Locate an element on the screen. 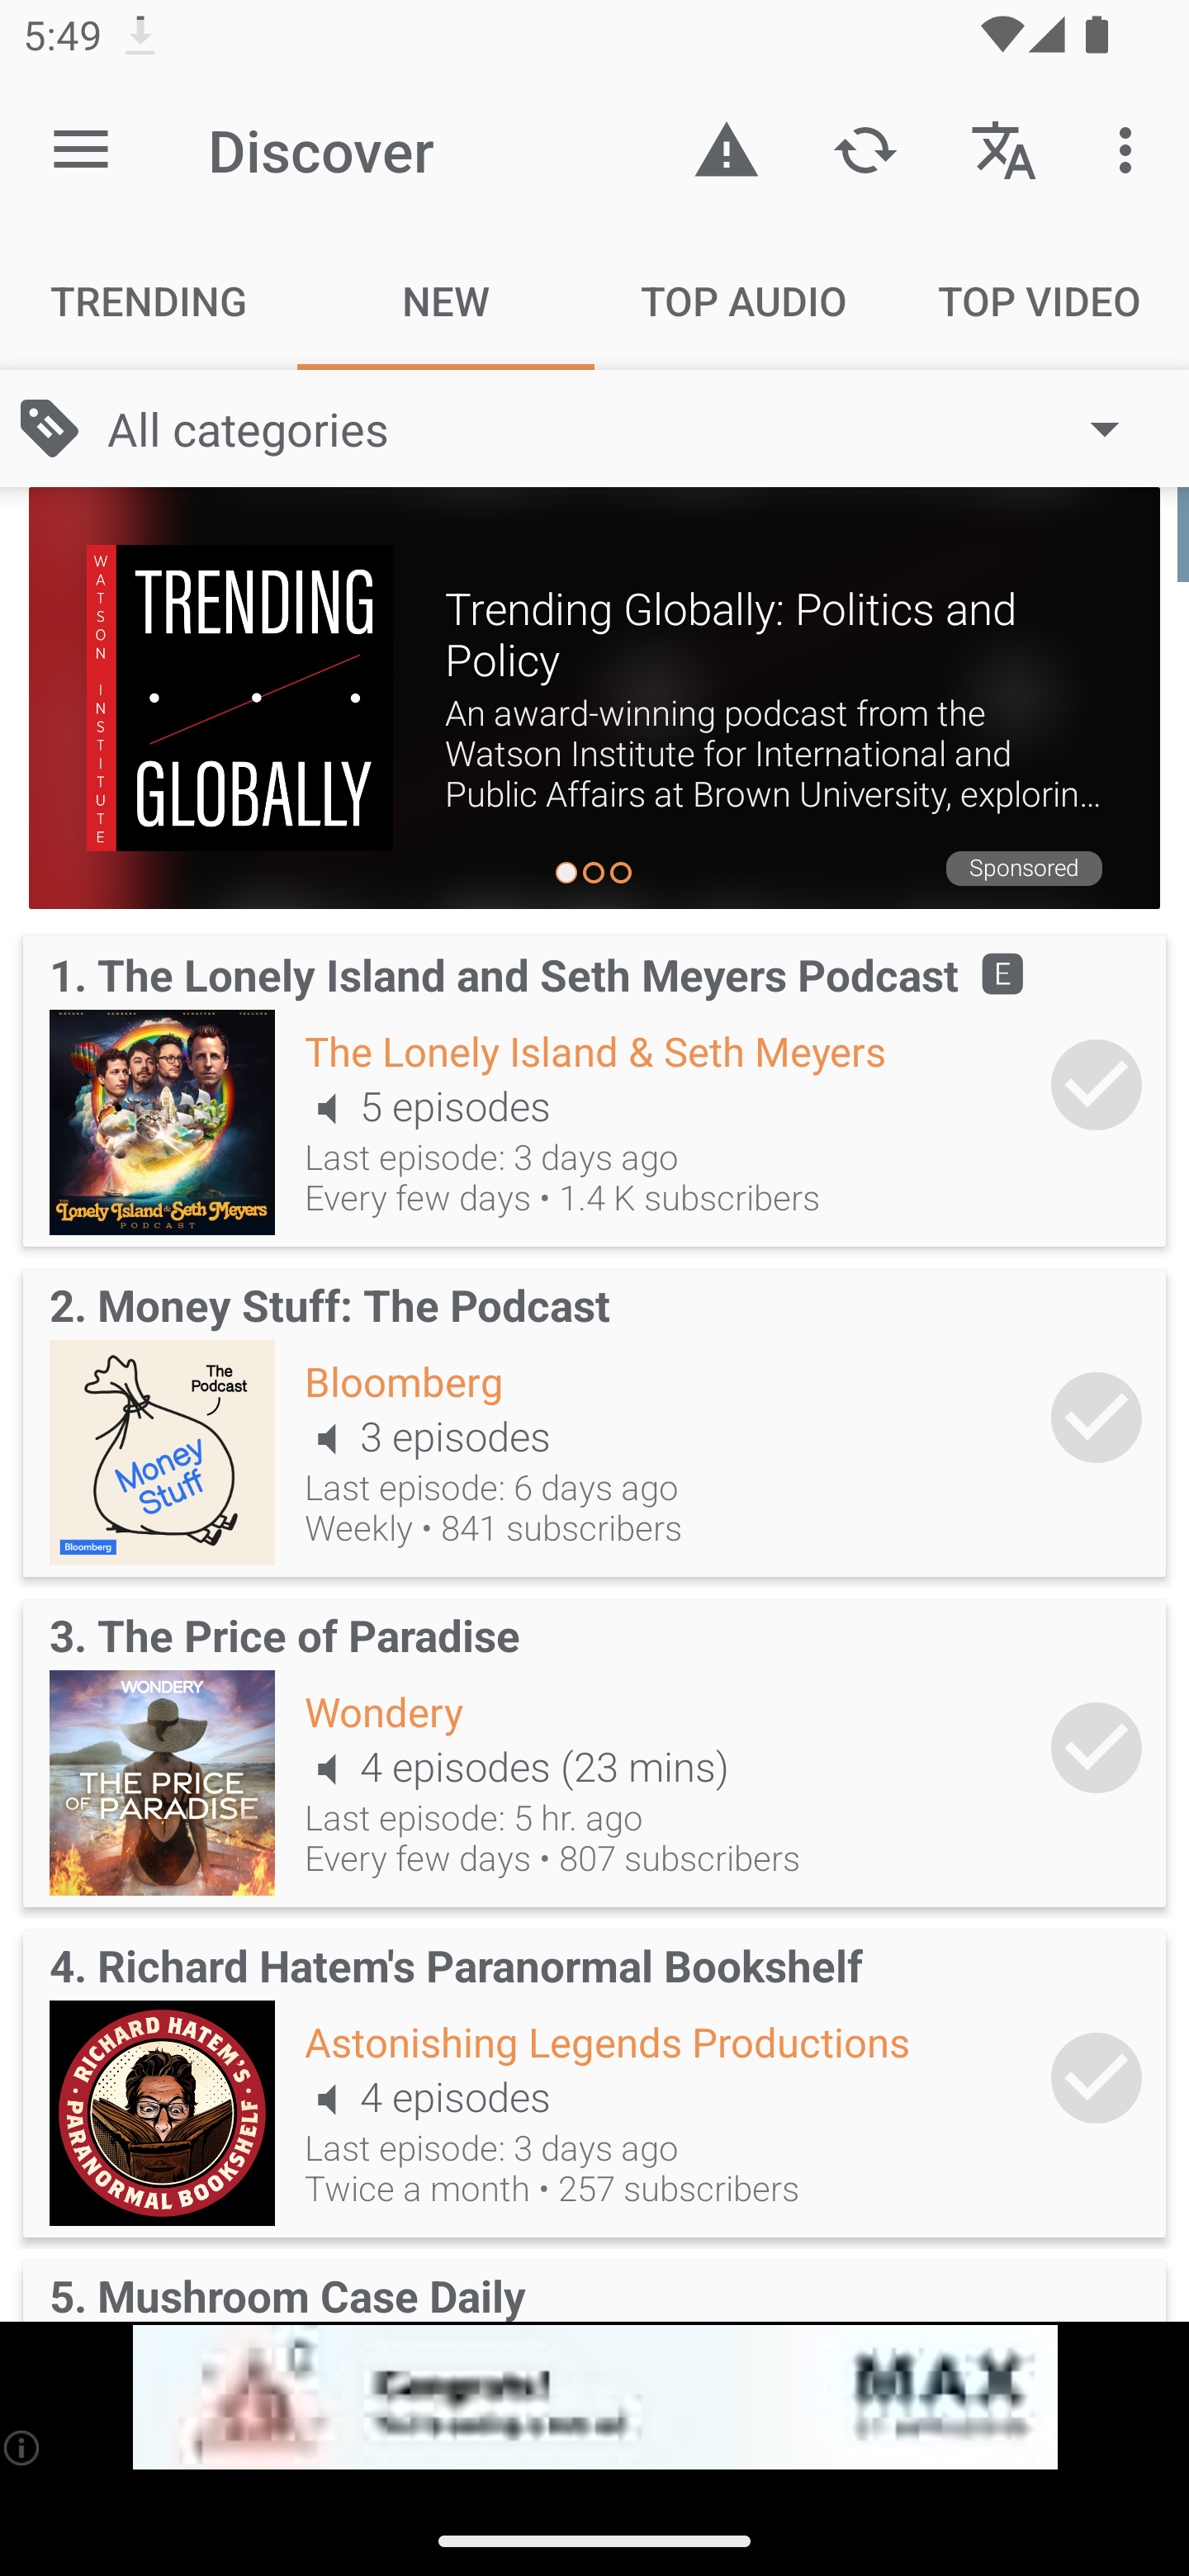  Top Audio TOP AUDIO is located at coordinates (743, 301).